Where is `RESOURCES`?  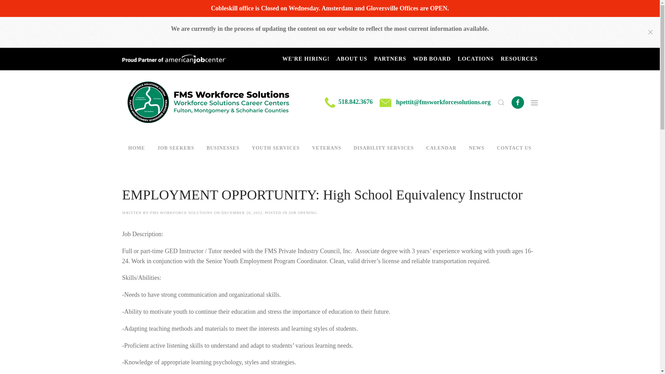
RESOURCES is located at coordinates (519, 59).